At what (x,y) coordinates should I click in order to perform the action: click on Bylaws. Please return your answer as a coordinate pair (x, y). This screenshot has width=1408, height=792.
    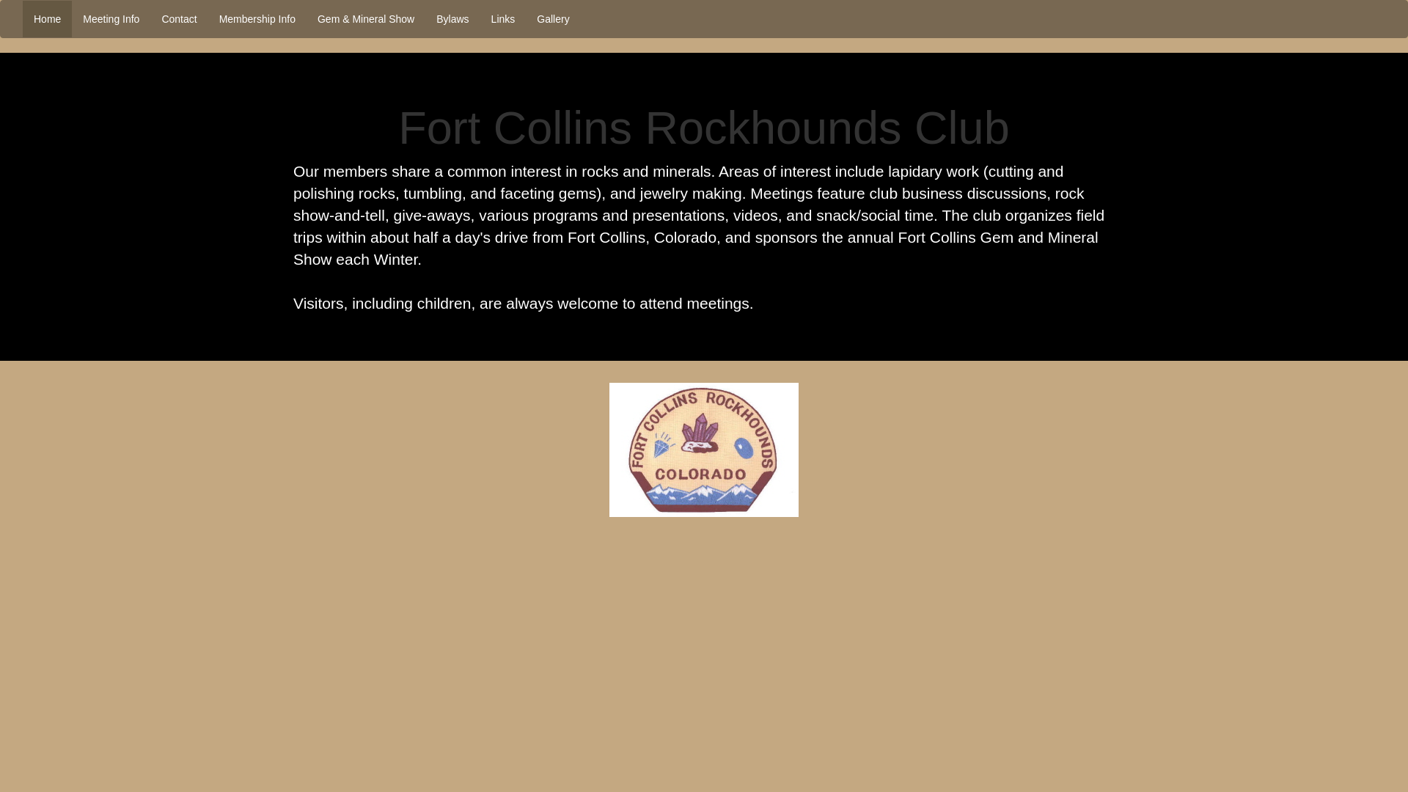
    Looking at the image, I should click on (452, 19).